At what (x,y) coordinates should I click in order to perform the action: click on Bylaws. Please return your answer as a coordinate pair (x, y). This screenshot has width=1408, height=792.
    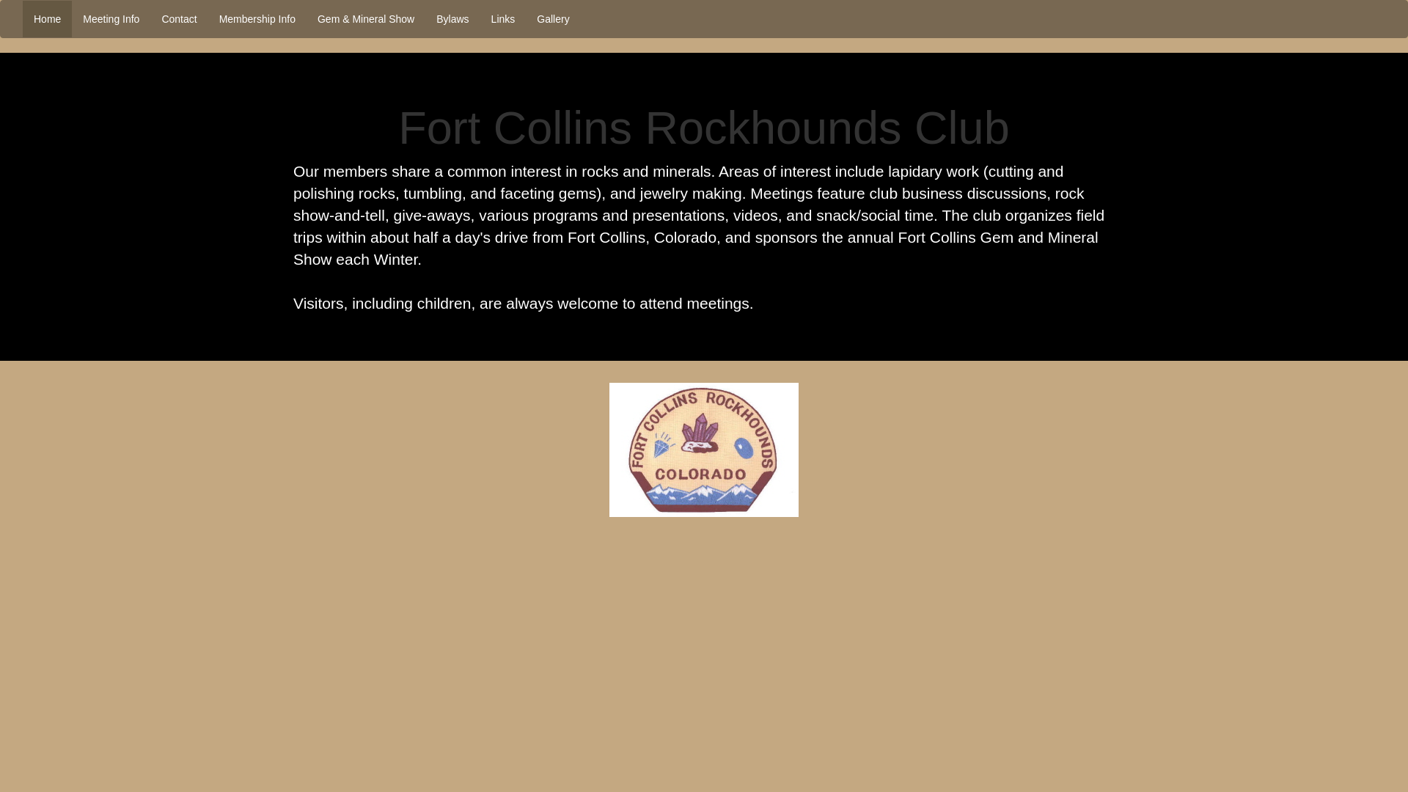
    Looking at the image, I should click on (452, 19).